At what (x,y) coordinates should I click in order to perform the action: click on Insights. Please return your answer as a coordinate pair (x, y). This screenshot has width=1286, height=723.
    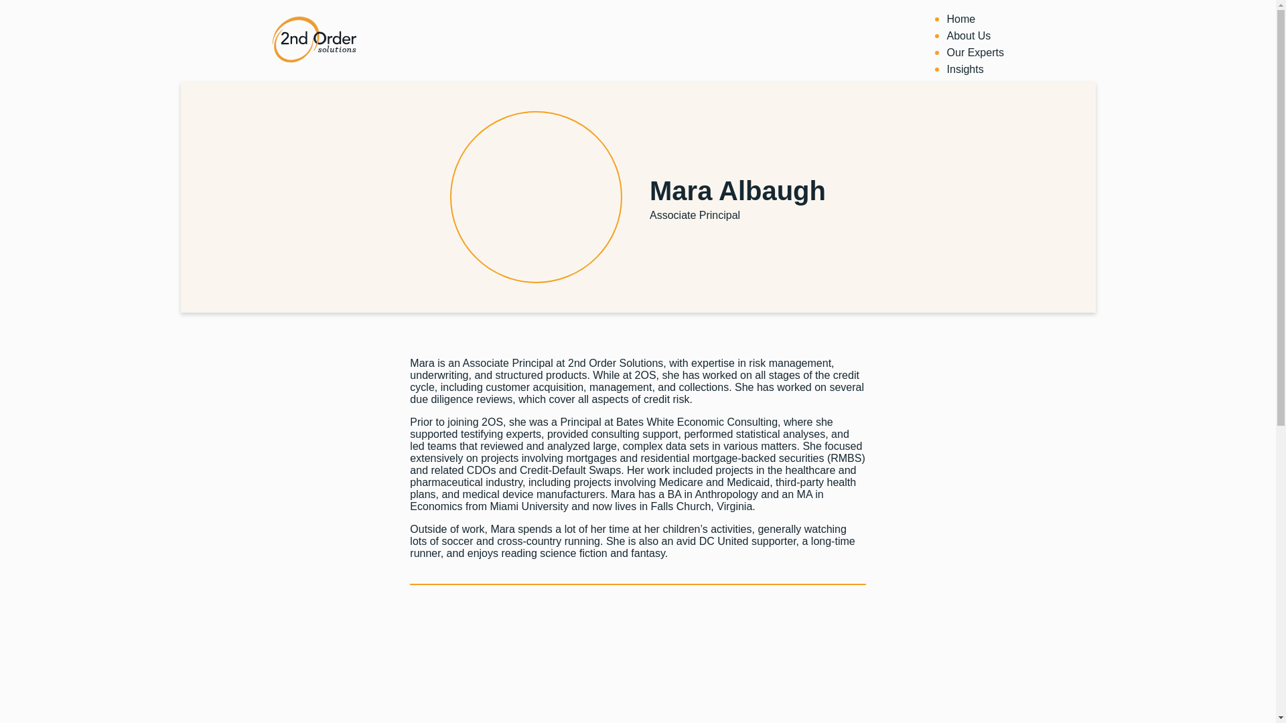
    Looking at the image, I should click on (966, 70).